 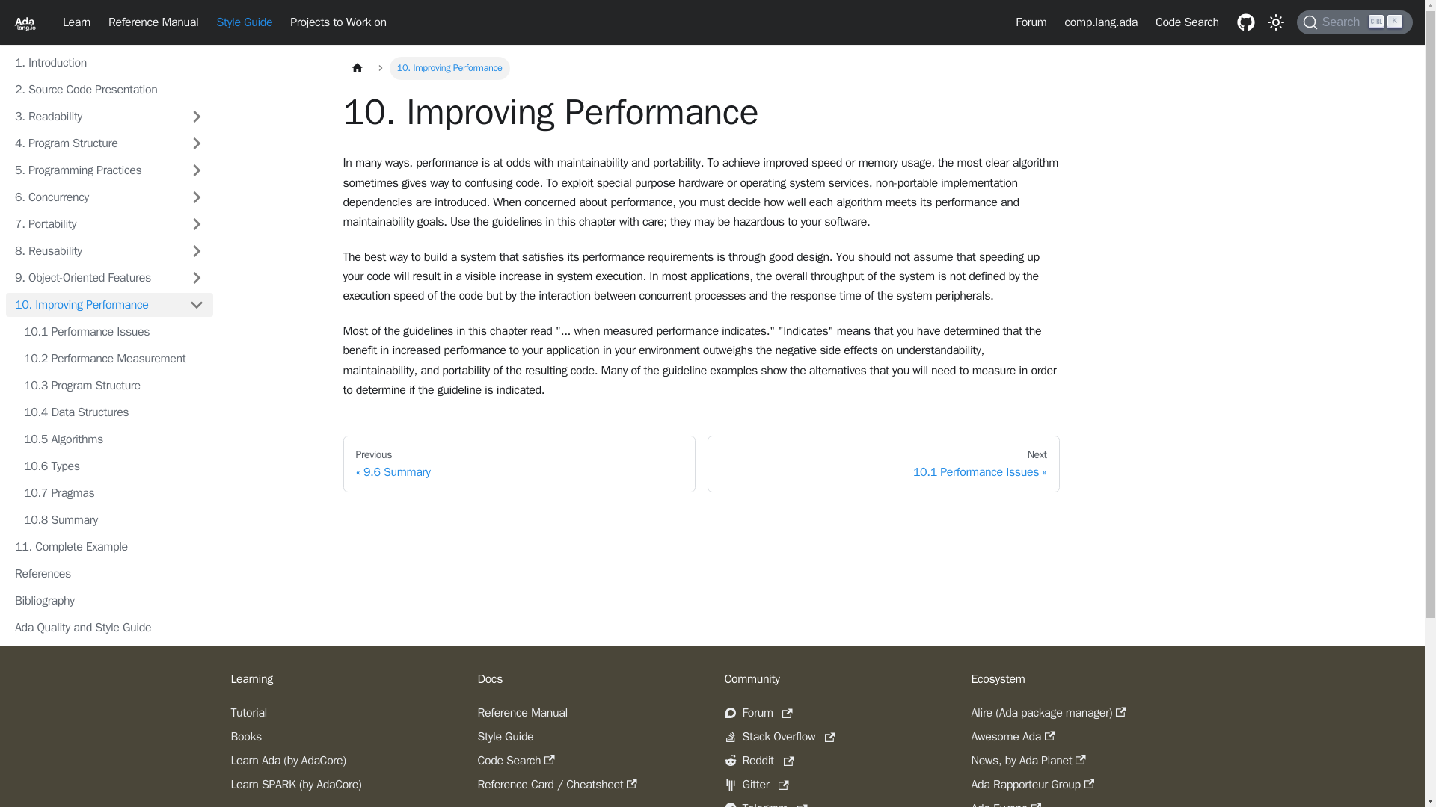 I want to click on 10.7 Pragmas, so click(x=114, y=493).